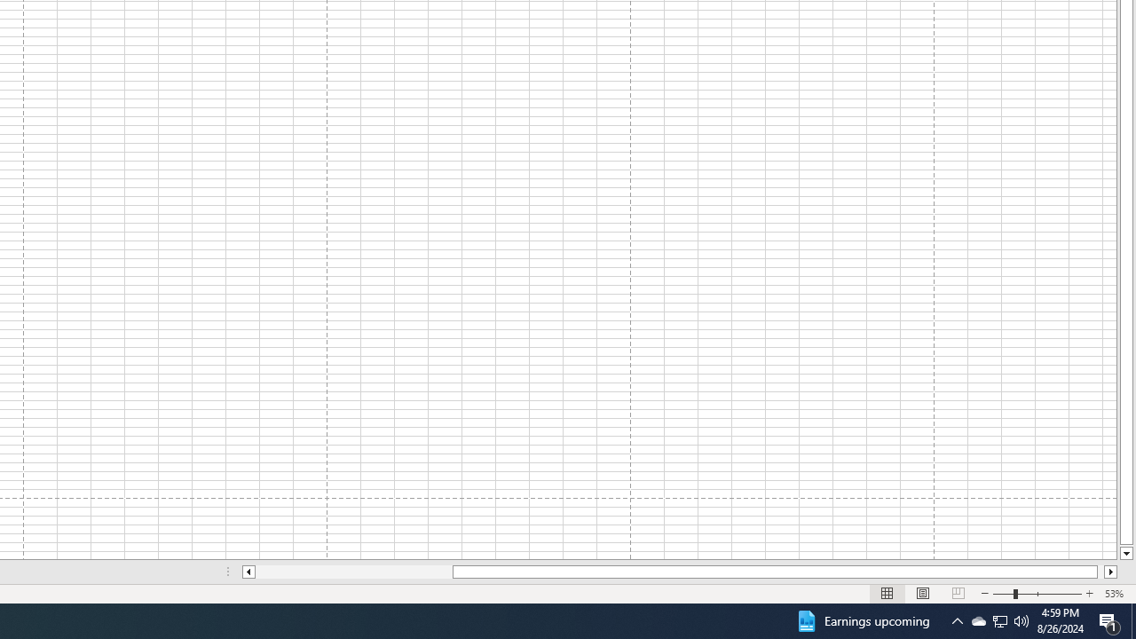  I want to click on Page right, so click(1100, 572).